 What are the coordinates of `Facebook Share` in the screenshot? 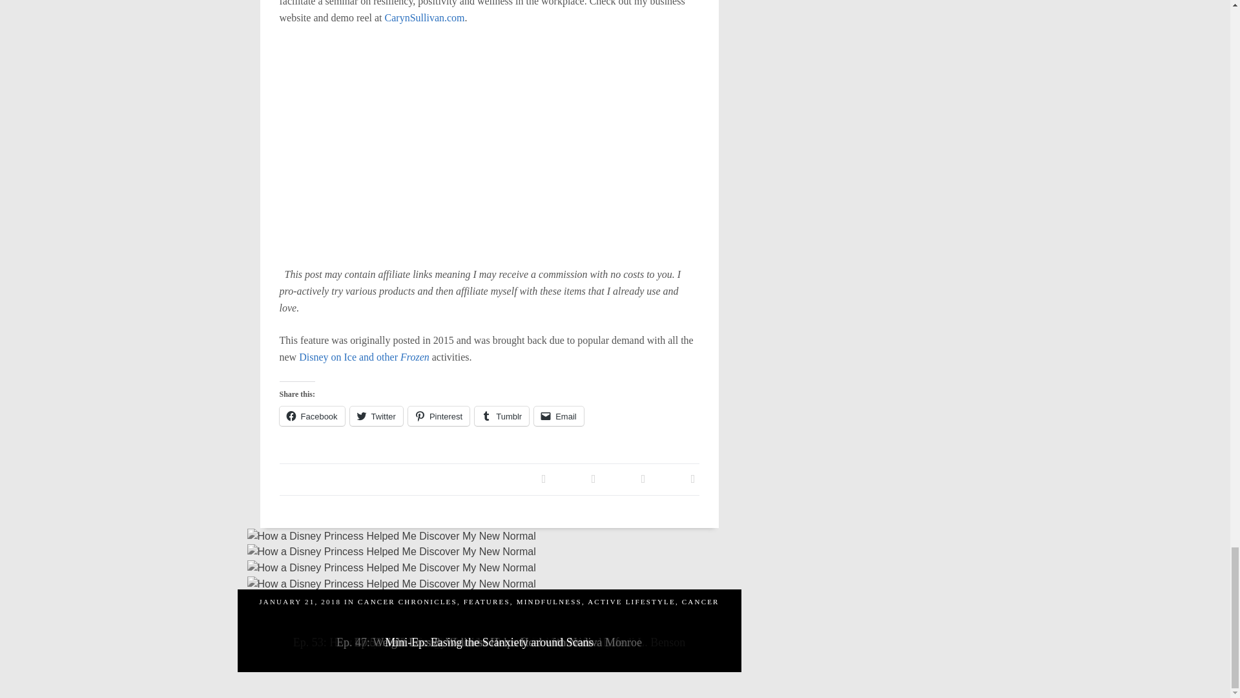 It's located at (544, 478).